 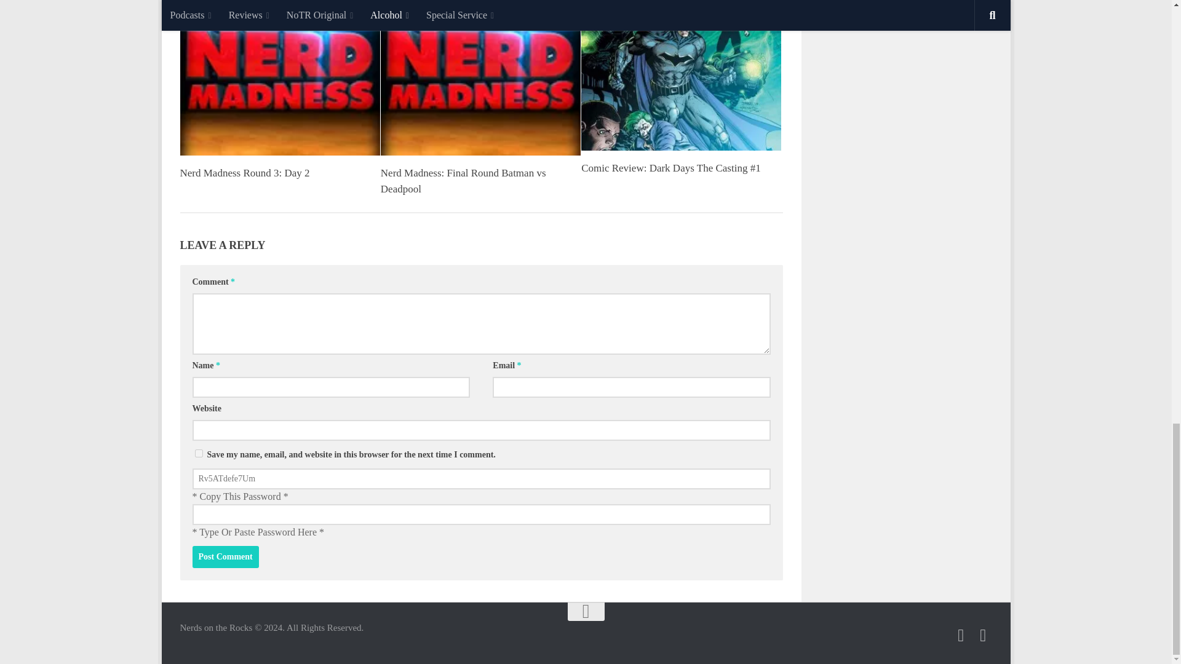 What do you see at coordinates (983, 635) in the screenshot?
I see `Follow us on Facebook-square` at bounding box center [983, 635].